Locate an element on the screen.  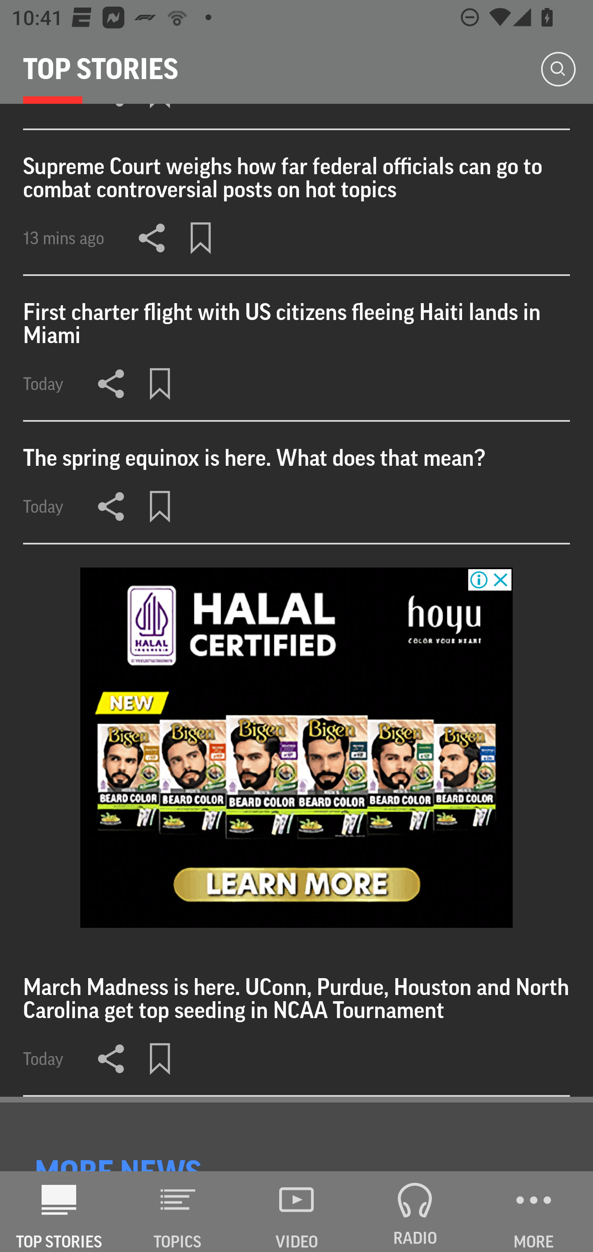
MORE is located at coordinates (534, 1212).